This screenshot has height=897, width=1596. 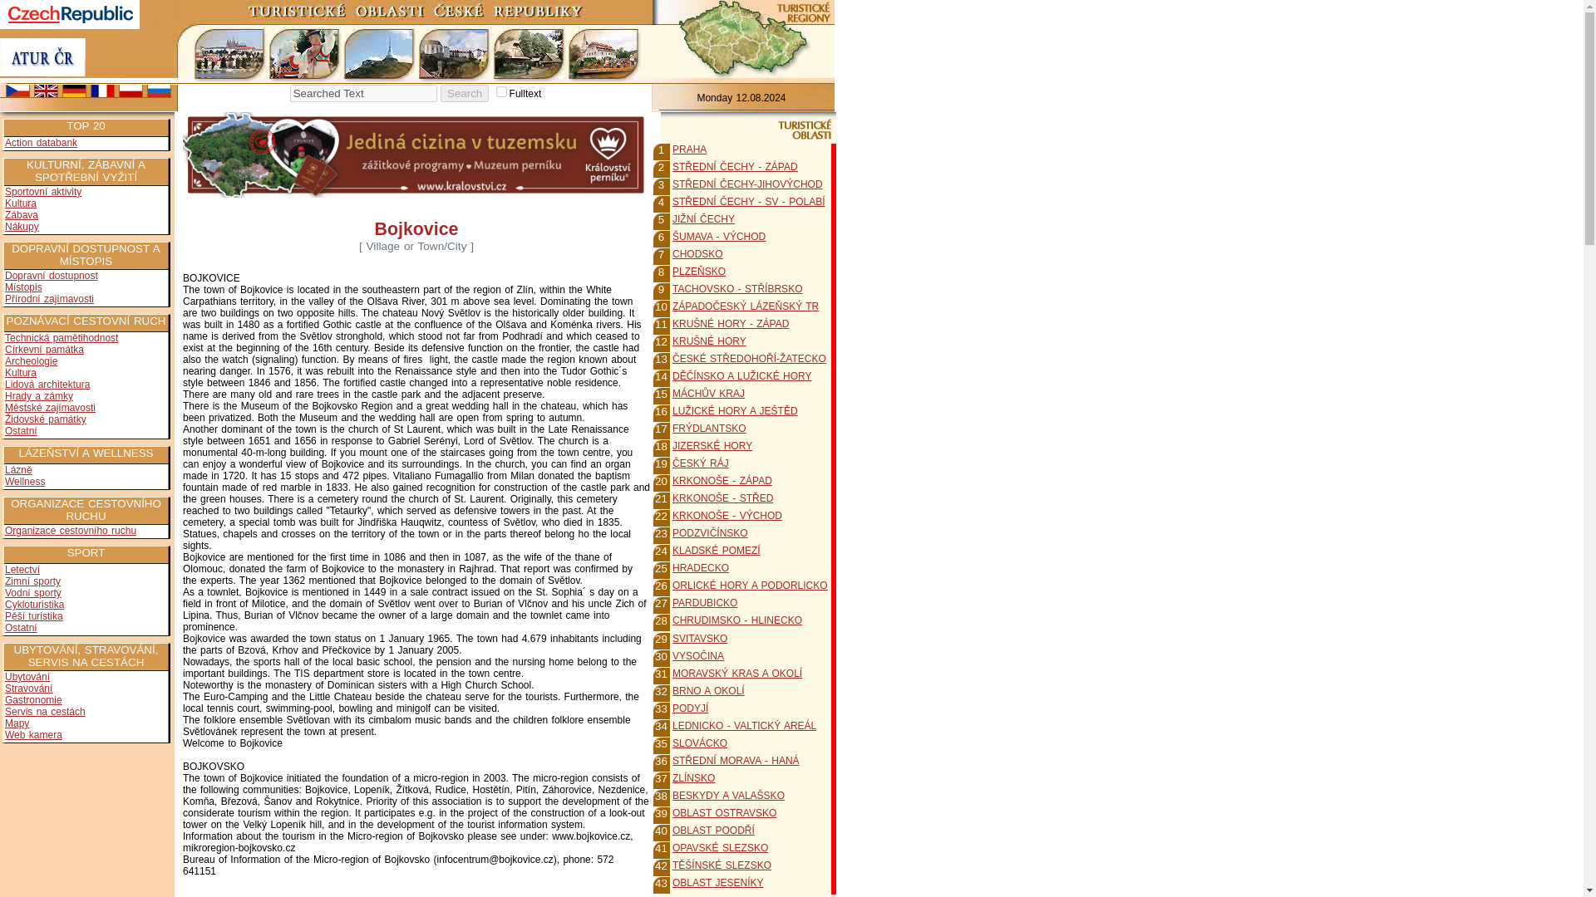 I want to click on Web kamera, so click(x=33, y=735).